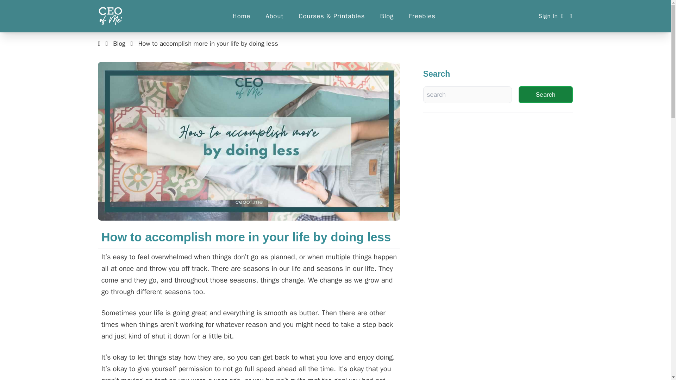 This screenshot has width=676, height=380. Describe the element at coordinates (11, 5) in the screenshot. I see `search` at that location.